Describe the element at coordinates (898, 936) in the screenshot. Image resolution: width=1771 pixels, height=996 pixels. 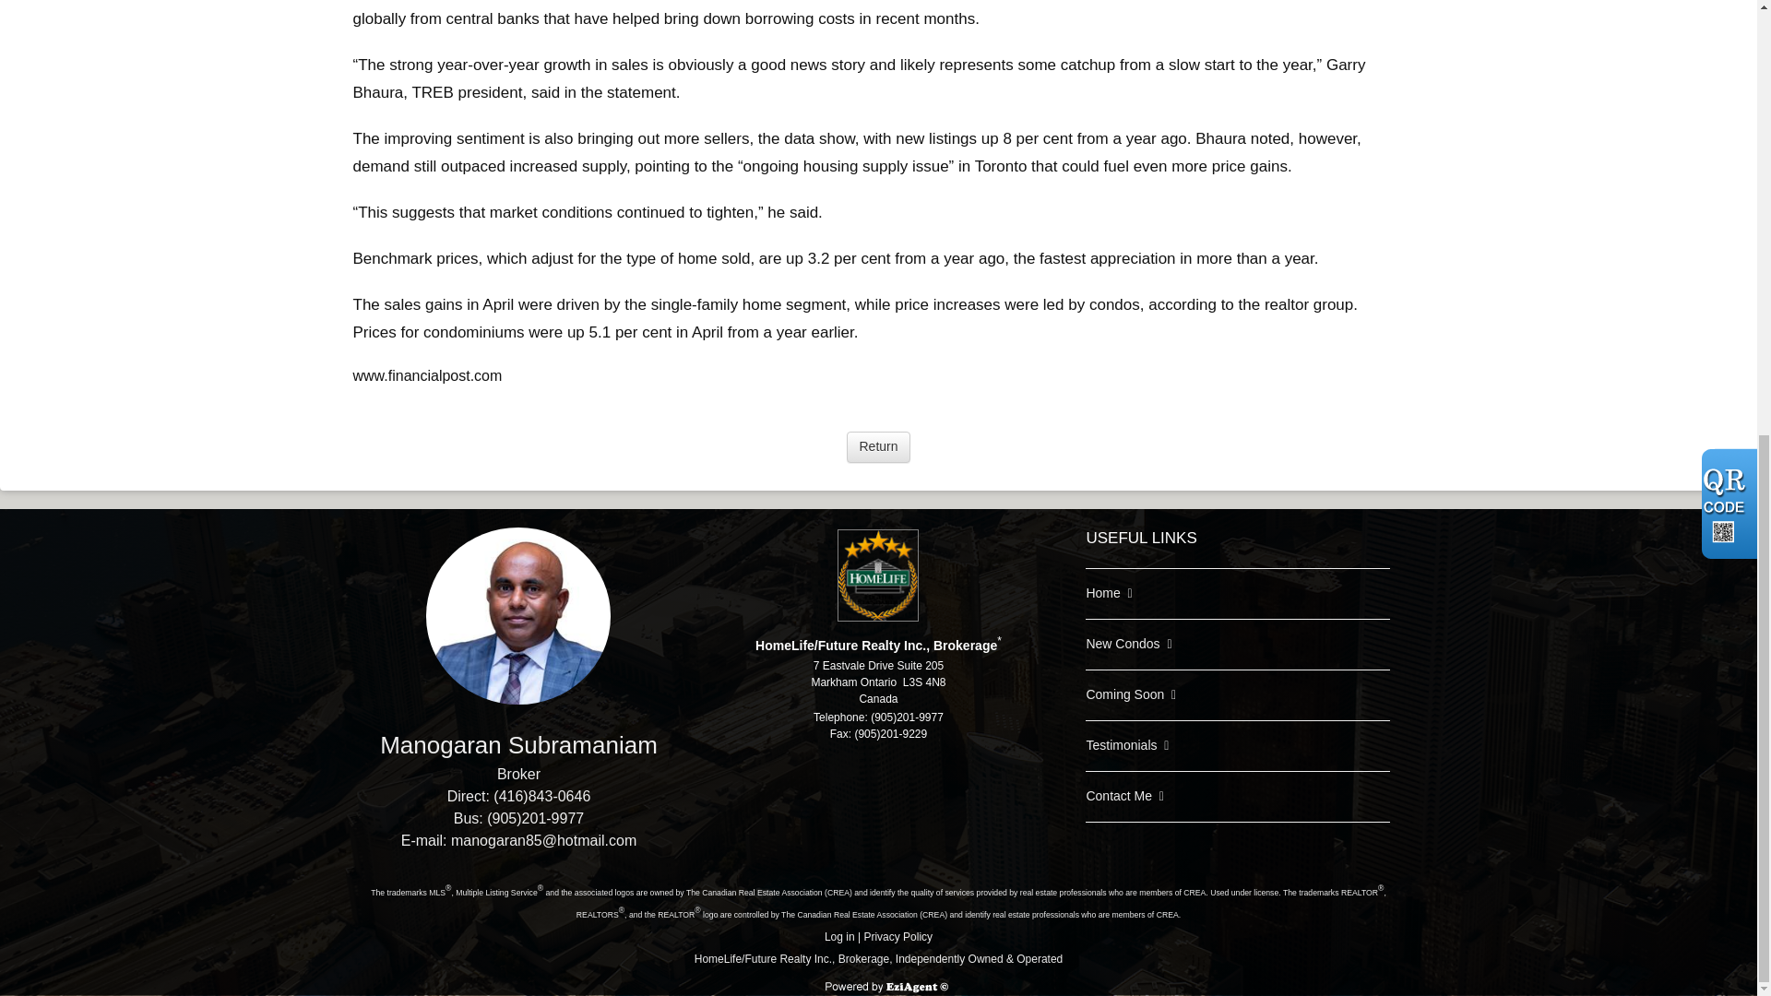
I see `Privacy Policy` at that location.